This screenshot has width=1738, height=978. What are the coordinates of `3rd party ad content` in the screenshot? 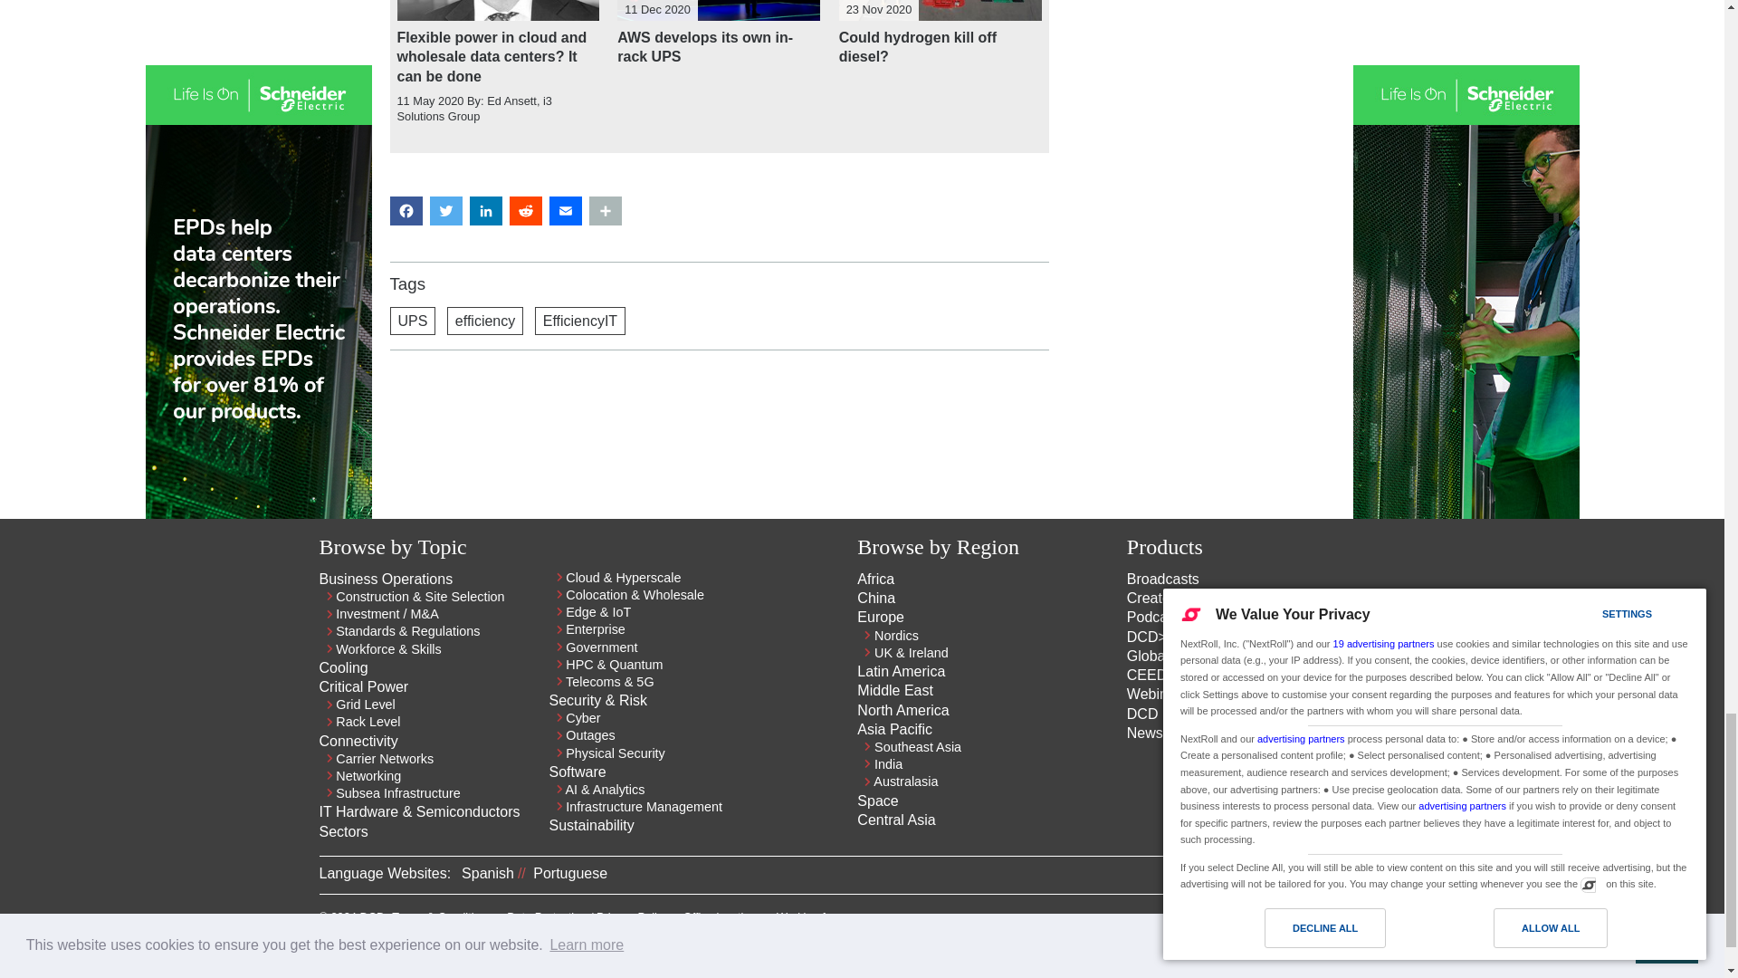 It's located at (719, 427).